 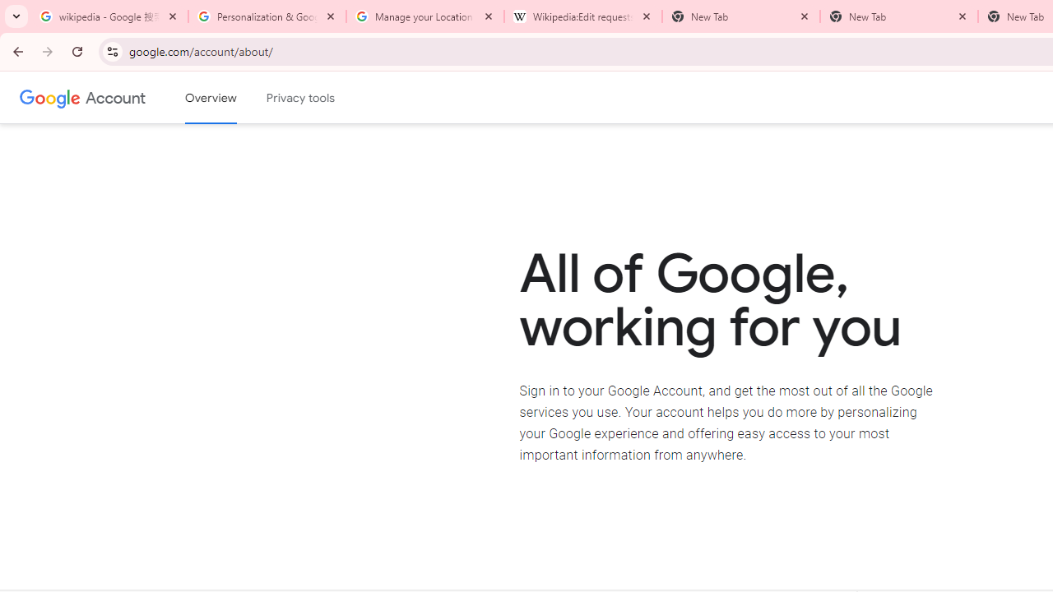 I want to click on Personalization & Google Search results - Google Search Help, so click(x=267, y=16).